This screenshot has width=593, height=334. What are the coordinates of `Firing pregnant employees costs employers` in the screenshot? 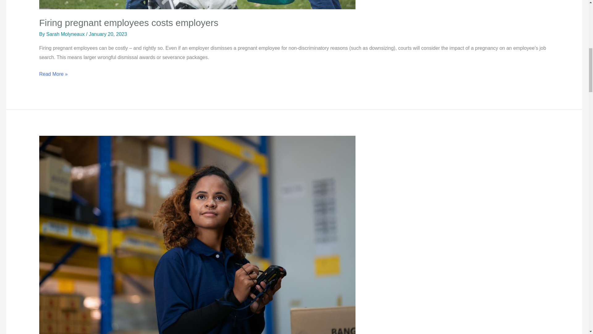 It's located at (128, 23).